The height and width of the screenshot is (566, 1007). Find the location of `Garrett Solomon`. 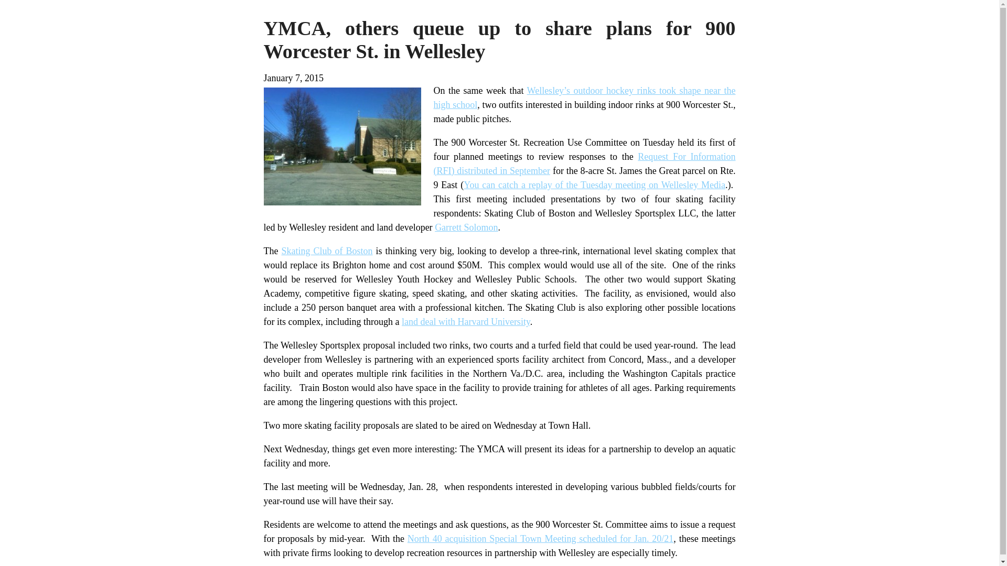

Garrett Solomon is located at coordinates (466, 227).